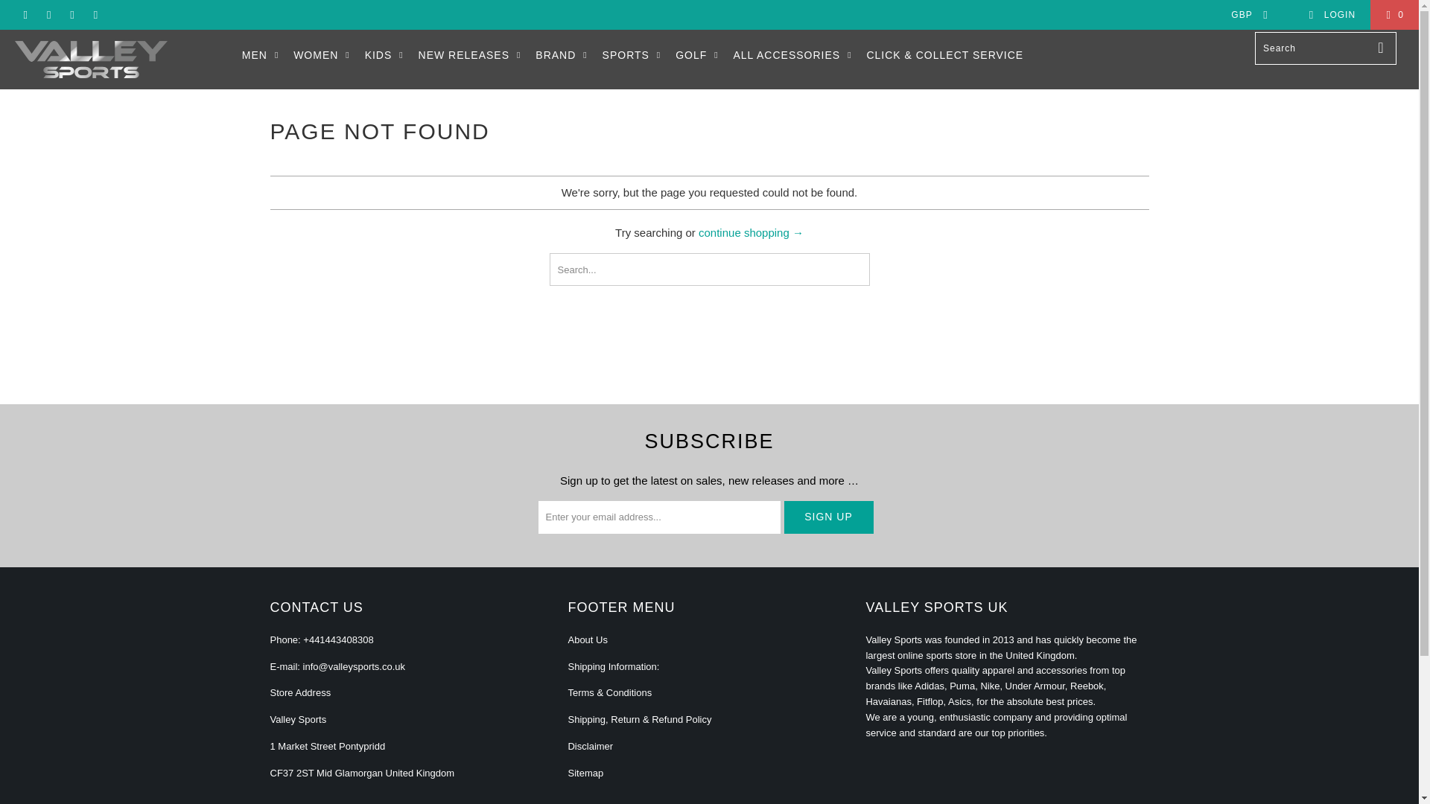 This screenshot has height=804, width=1430. Describe the element at coordinates (121, 60) in the screenshot. I see `Valley Sports UK` at that location.